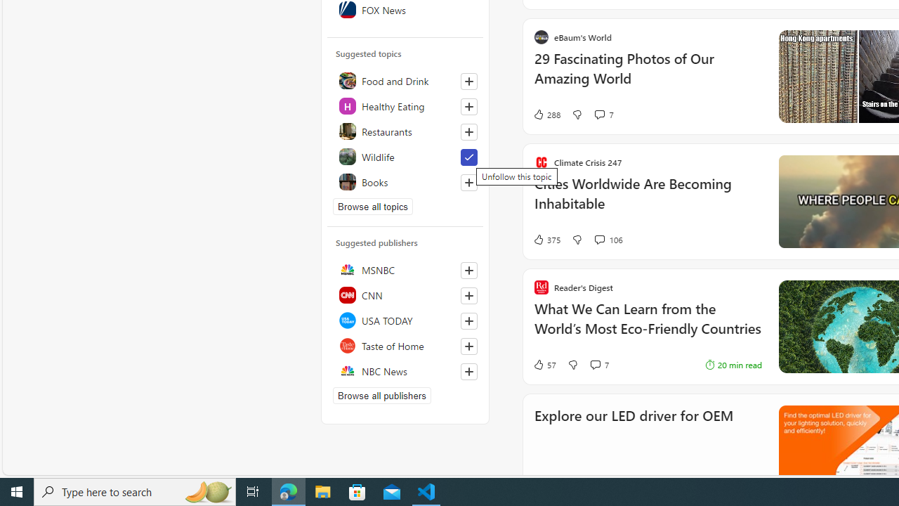 The width and height of the screenshot is (899, 506). Describe the element at coordinates (405, 131) in the screenshot. I see `Restaurants` at that location.